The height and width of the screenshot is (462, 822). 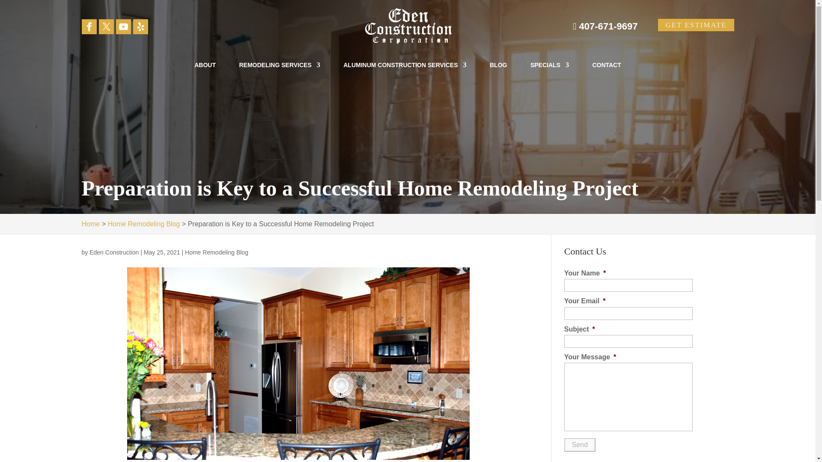 What do you see at coordinates (123, 27) in the screenshot?
I see `YouTube` at bounding box center [123, 27].